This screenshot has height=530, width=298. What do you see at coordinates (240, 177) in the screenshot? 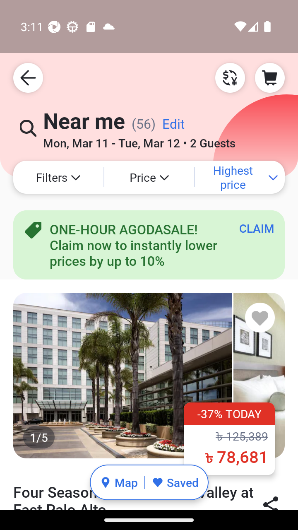
I see `Highest price` at bounding box center [240, 177].